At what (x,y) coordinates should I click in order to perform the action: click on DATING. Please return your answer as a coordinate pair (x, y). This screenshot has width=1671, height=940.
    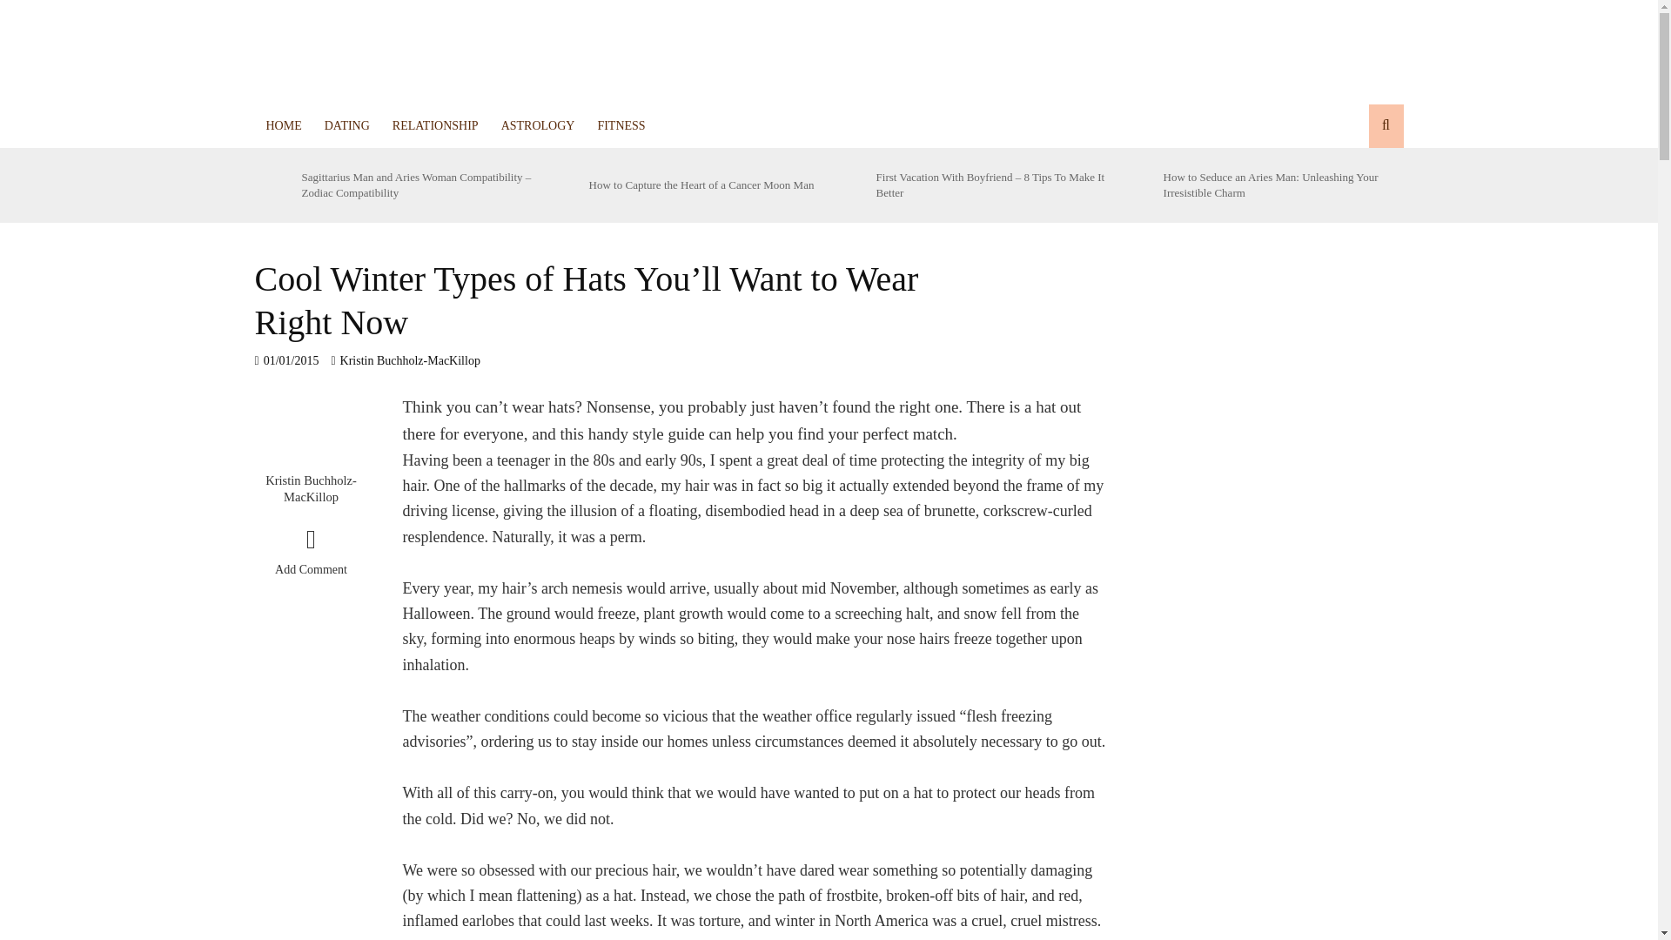
    Looking at the image, I should click on (346, 125).